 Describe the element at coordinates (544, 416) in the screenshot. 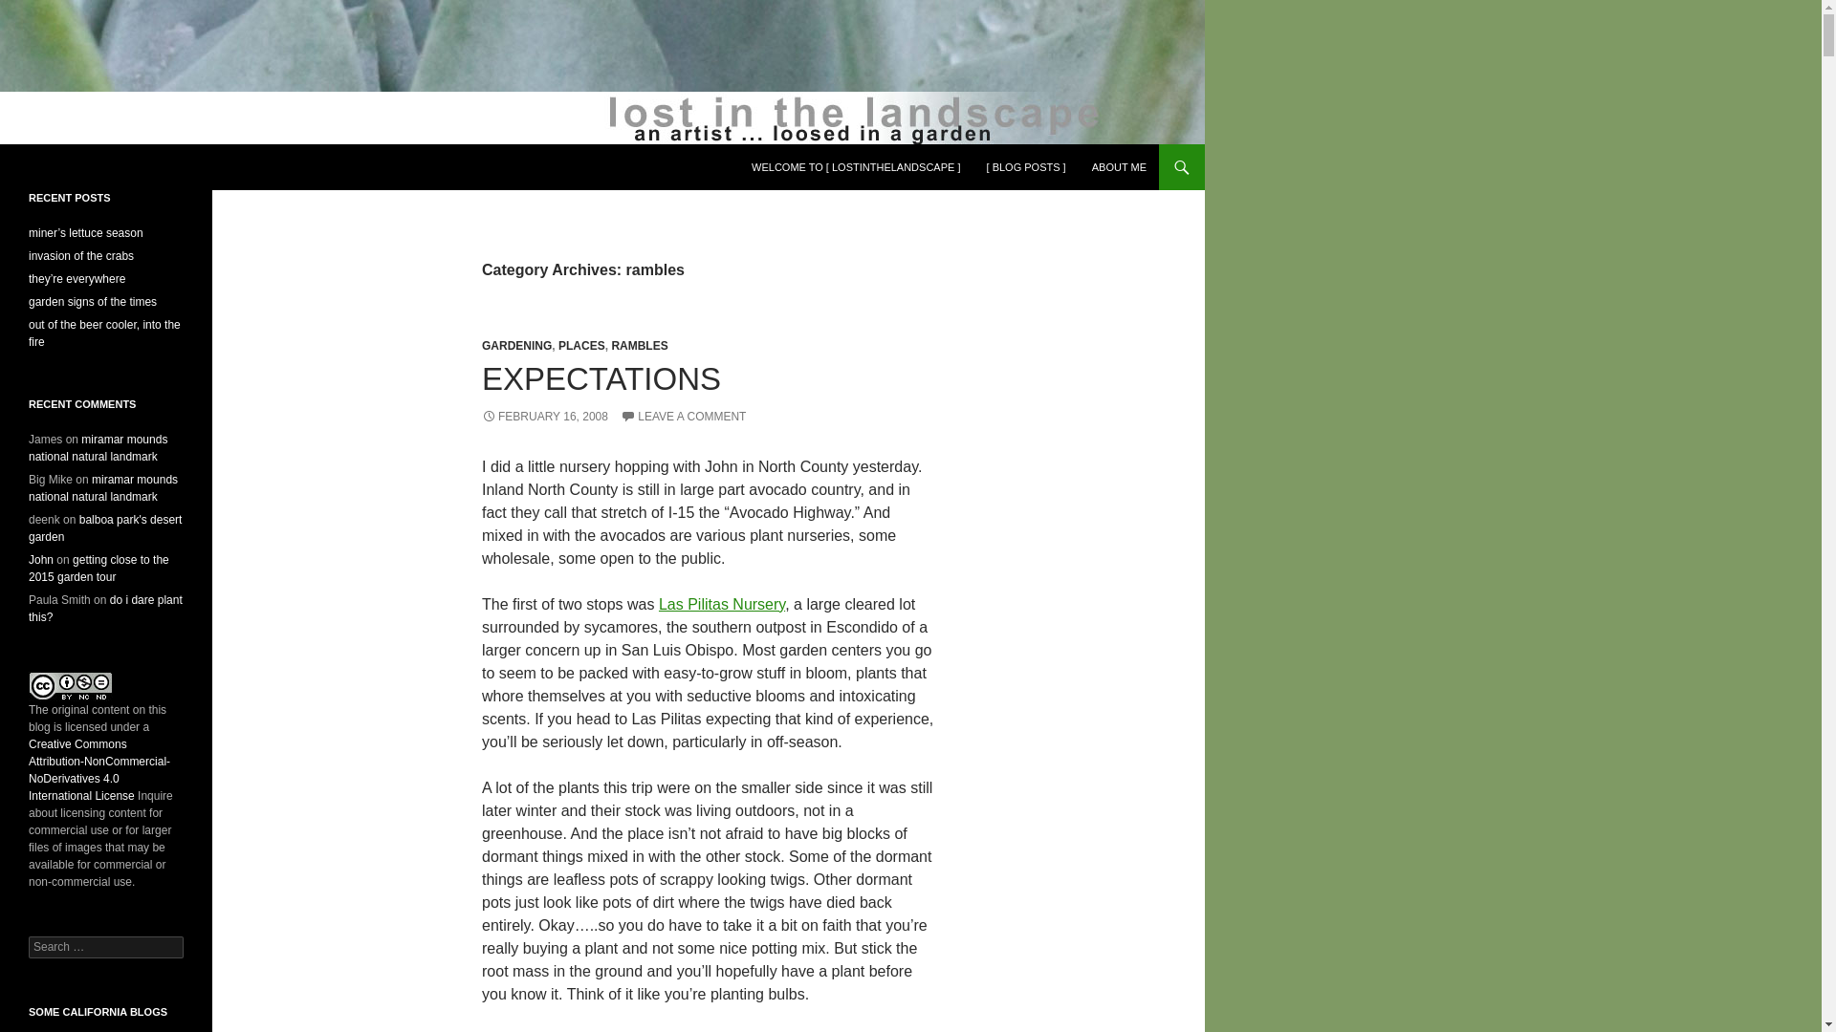

I see `FEBRUARY 16, 2008` at that location.